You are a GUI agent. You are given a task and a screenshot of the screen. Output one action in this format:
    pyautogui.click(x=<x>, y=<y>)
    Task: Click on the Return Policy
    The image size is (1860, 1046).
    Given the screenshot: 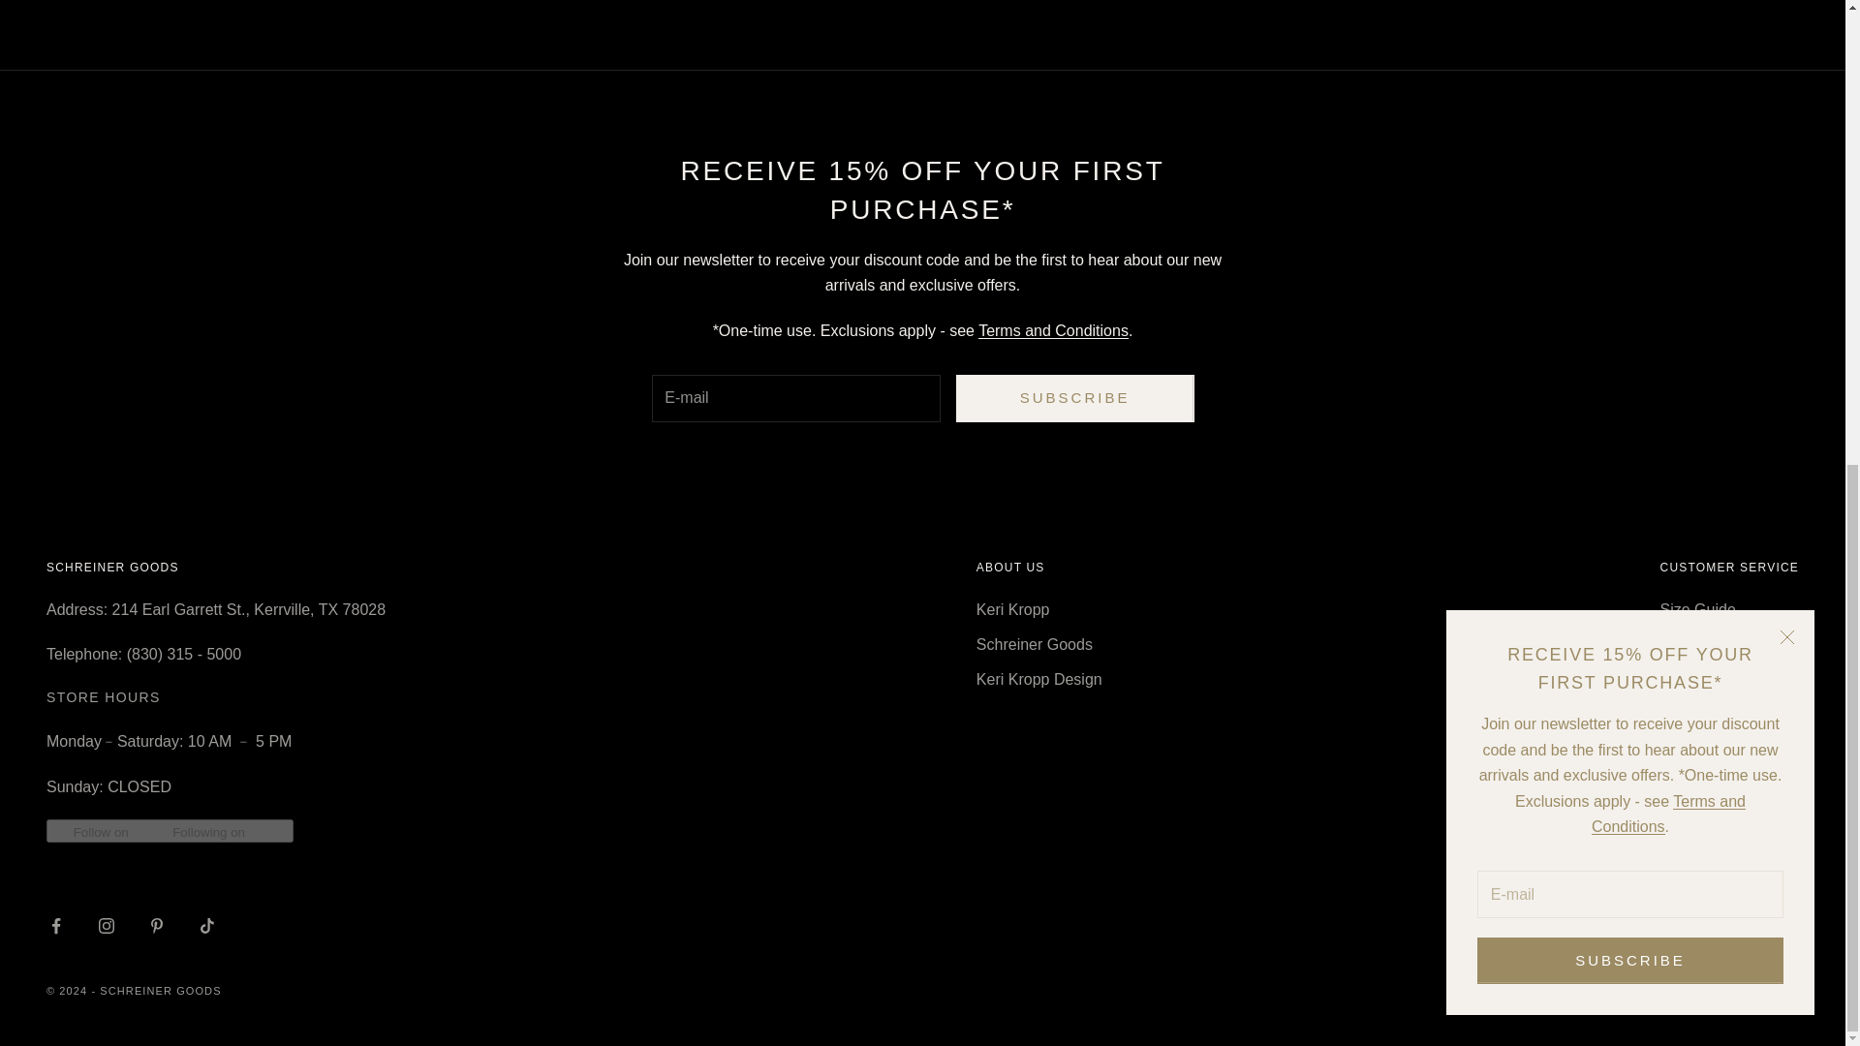 What is the action you would take?
    pyautogui.click(x=1706, y=679)
    